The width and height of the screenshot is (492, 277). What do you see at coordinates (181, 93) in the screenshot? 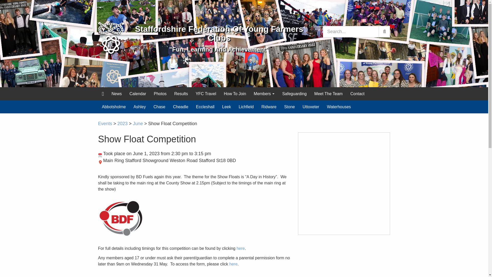
I see `Results` at bounding box center [181, 93].